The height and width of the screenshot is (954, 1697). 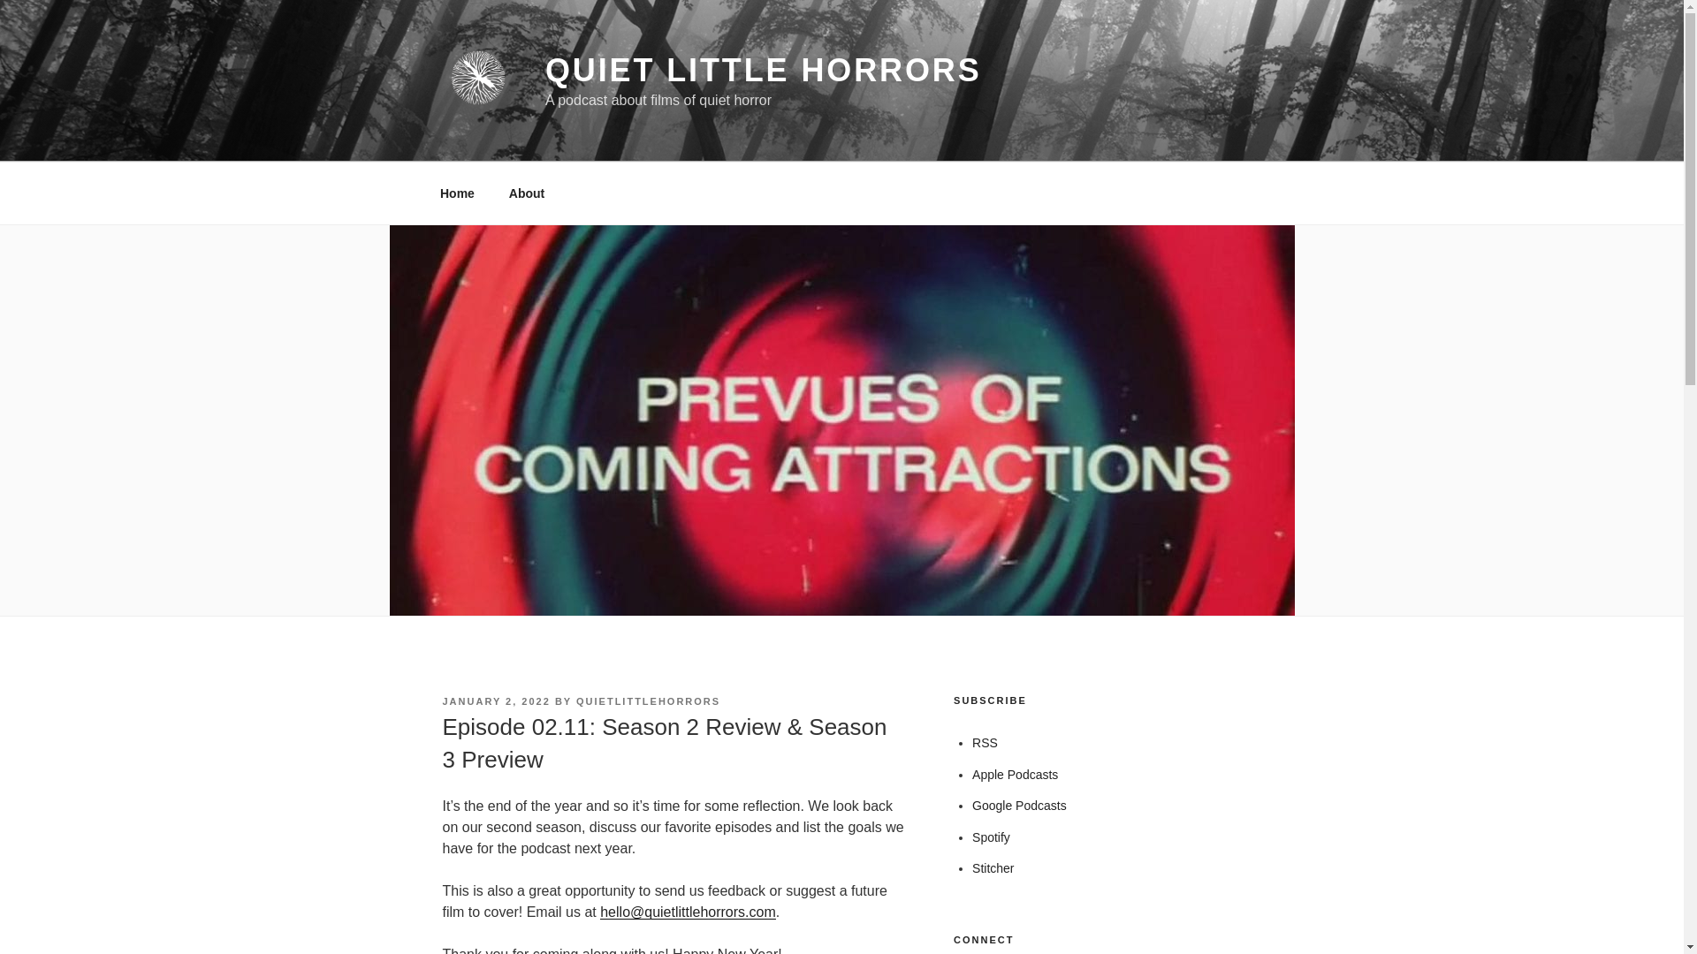 What do you see at coordinates (993, 868) in the screenshot?
I see `Stitcher` at bounding box center [993, 868].